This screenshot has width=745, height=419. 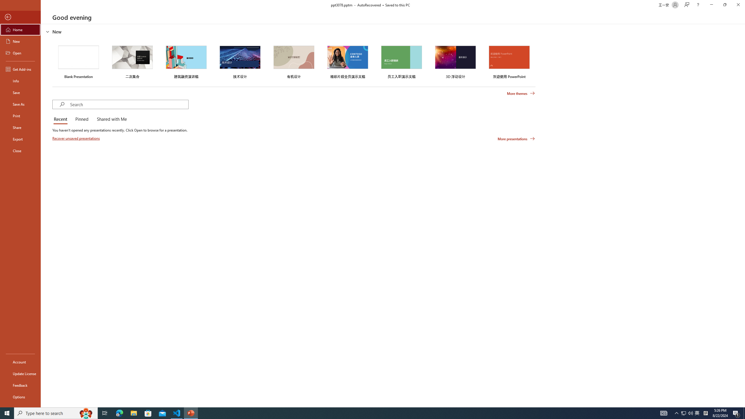 What do you see at coordinates (20, 41) in the screenshot?
I see `New` at bounding box center [20, 41].